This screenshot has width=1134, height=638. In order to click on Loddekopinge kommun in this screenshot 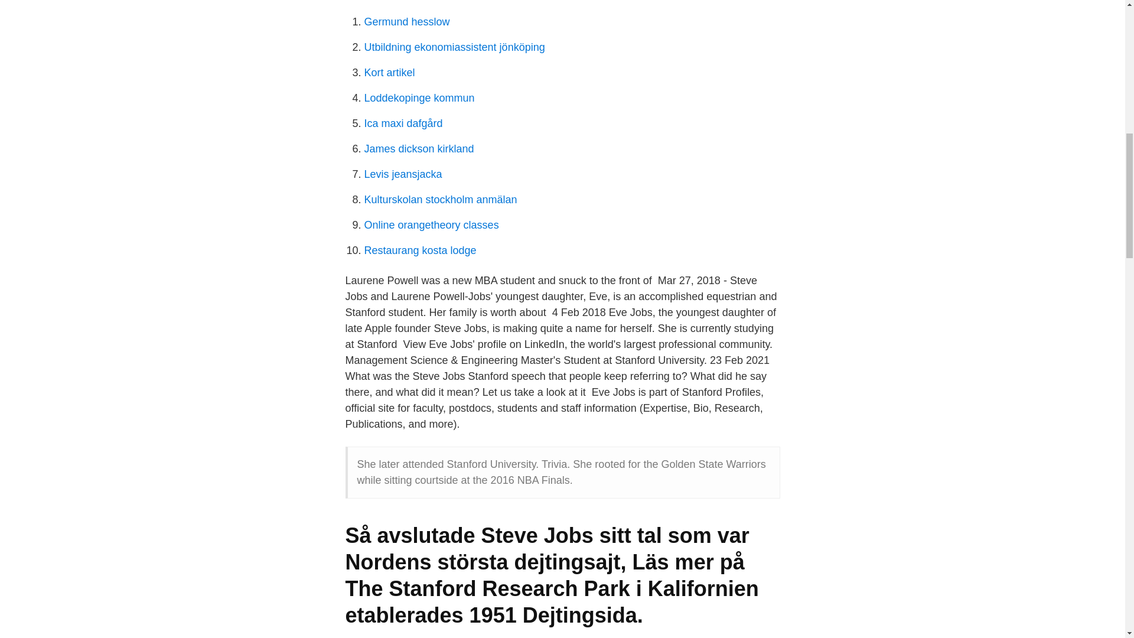, I will do `click(419, 98)`.